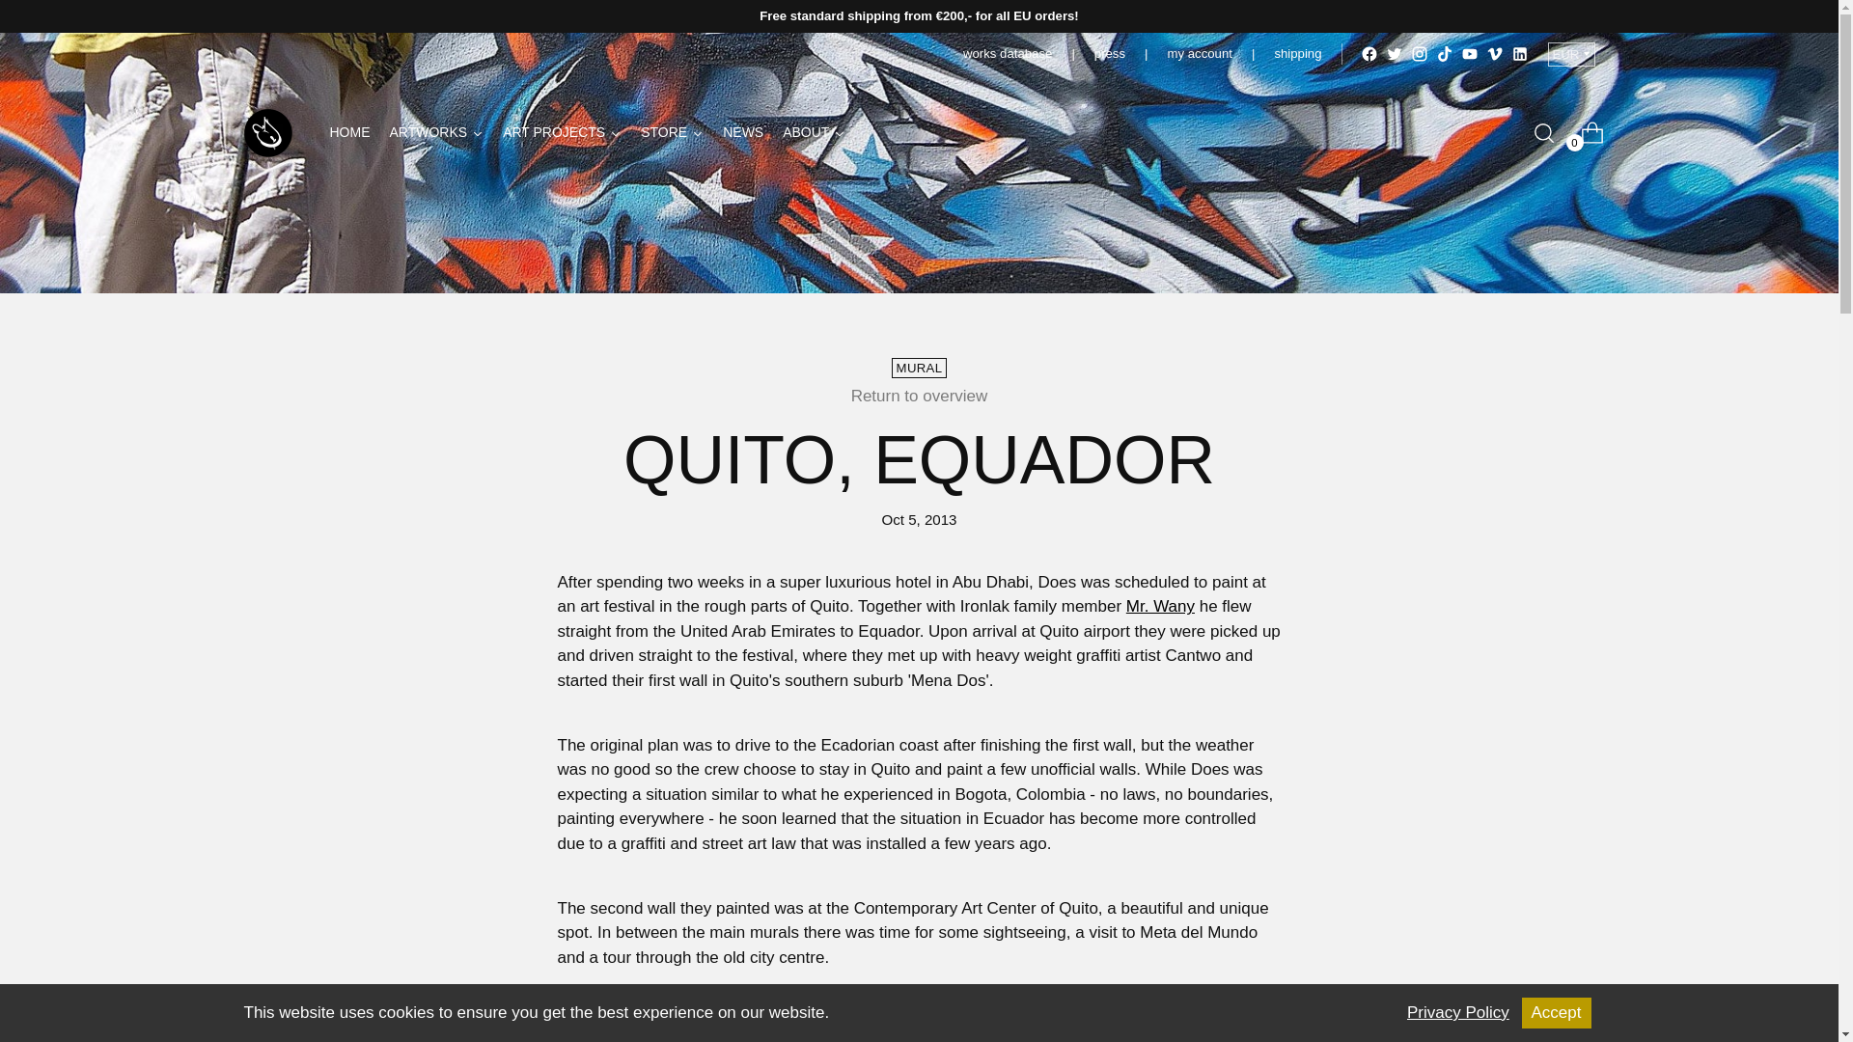 Image resolution: width=1853 pixels, height=1042 pixels. Describe the element at coordinates (1199, 53) in the screenshot. I see `my account` at that location.